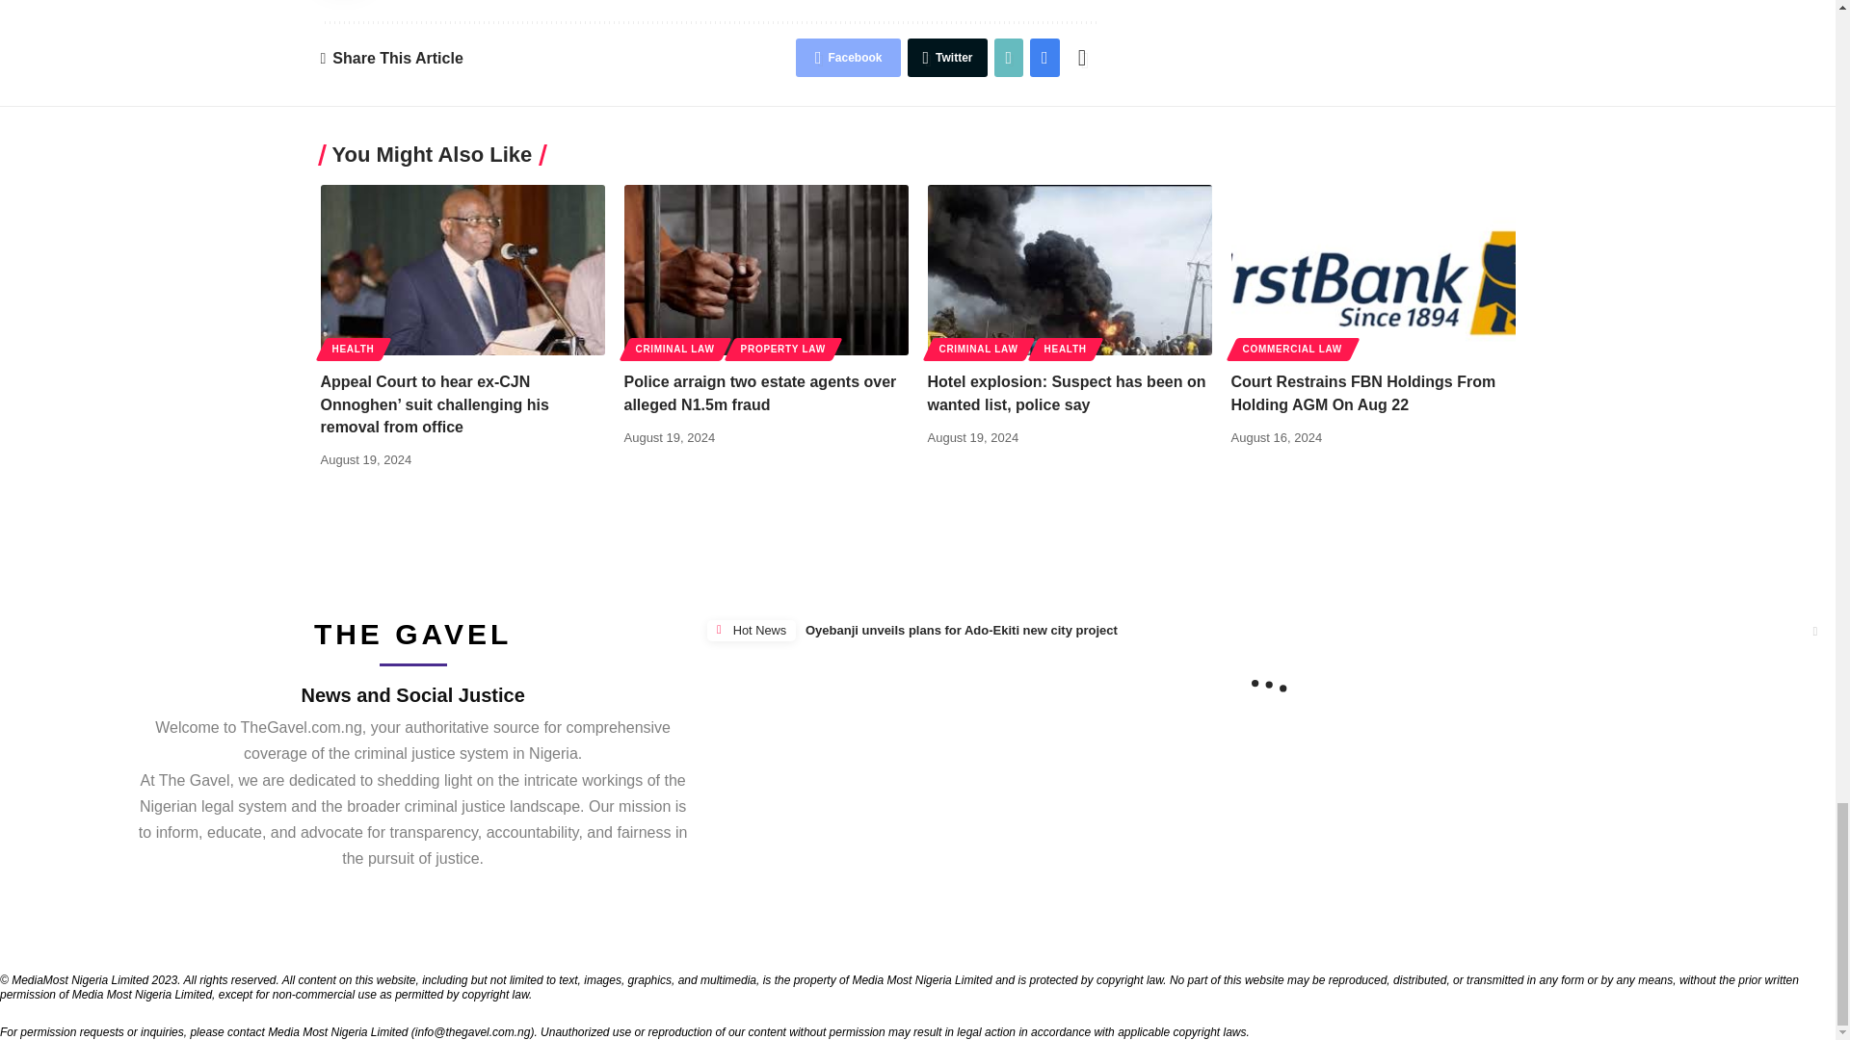 This screenshot has width=1850, height=1040. I want to click on Facebook, so click(848, 57).